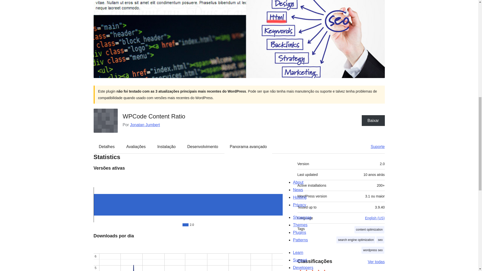 The width and height of the screenshot is (482, 271). Describe the element at coordinates (154, 116) in the screenshot. I see `WPCode Content Ratio` at that location.